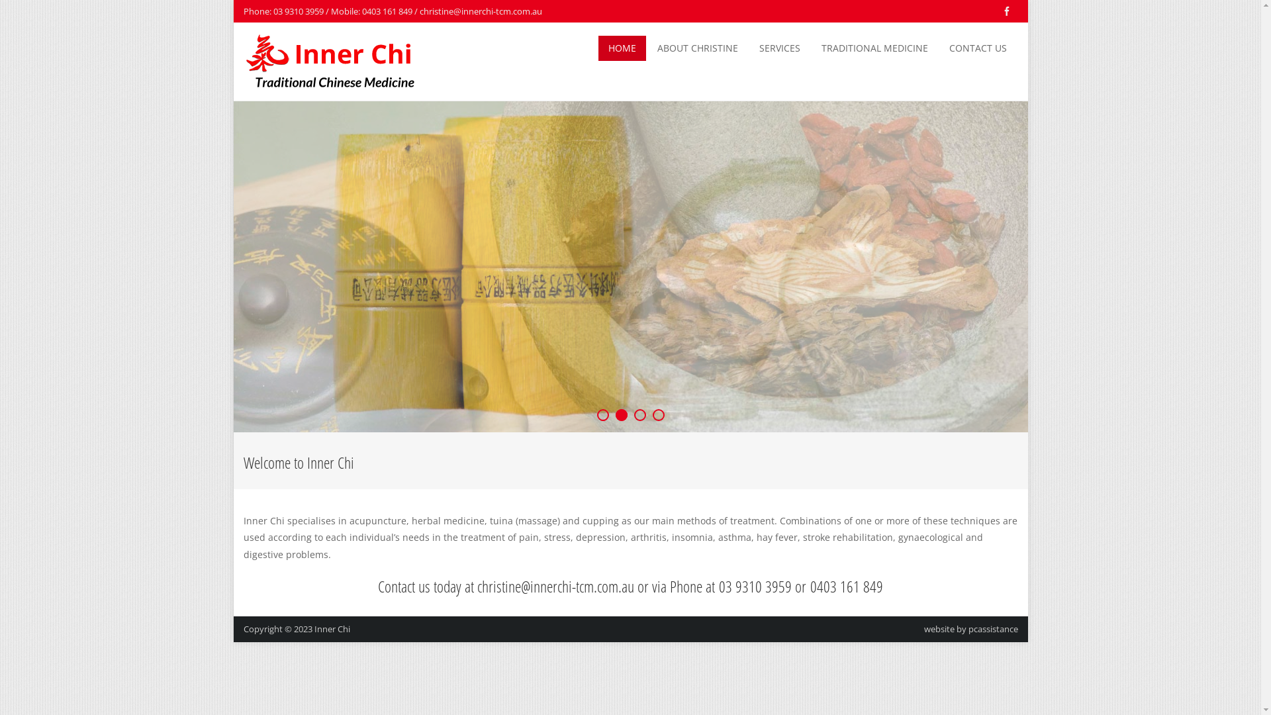 This screenshot has width=1271, height=715. Describe the element at coordinates (698, 48) in the screenshot. I see `ABOUT CHRISTINE` at that location.